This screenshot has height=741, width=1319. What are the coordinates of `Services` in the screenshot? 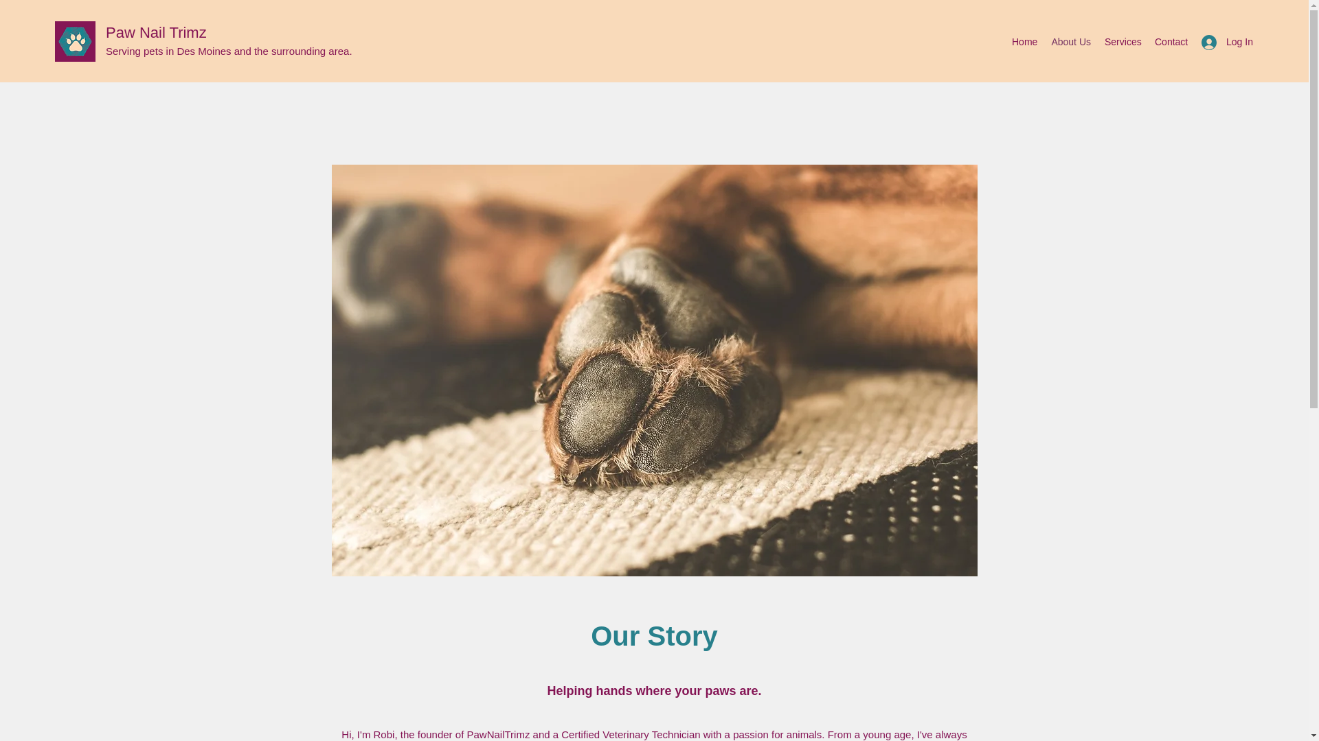 It's located at (1123, 41).